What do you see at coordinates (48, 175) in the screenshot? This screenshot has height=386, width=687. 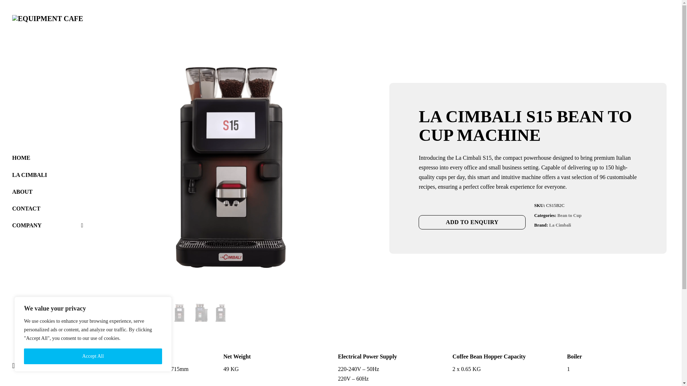 I see `LA CIMBALI` at bounding box center [48, 175].